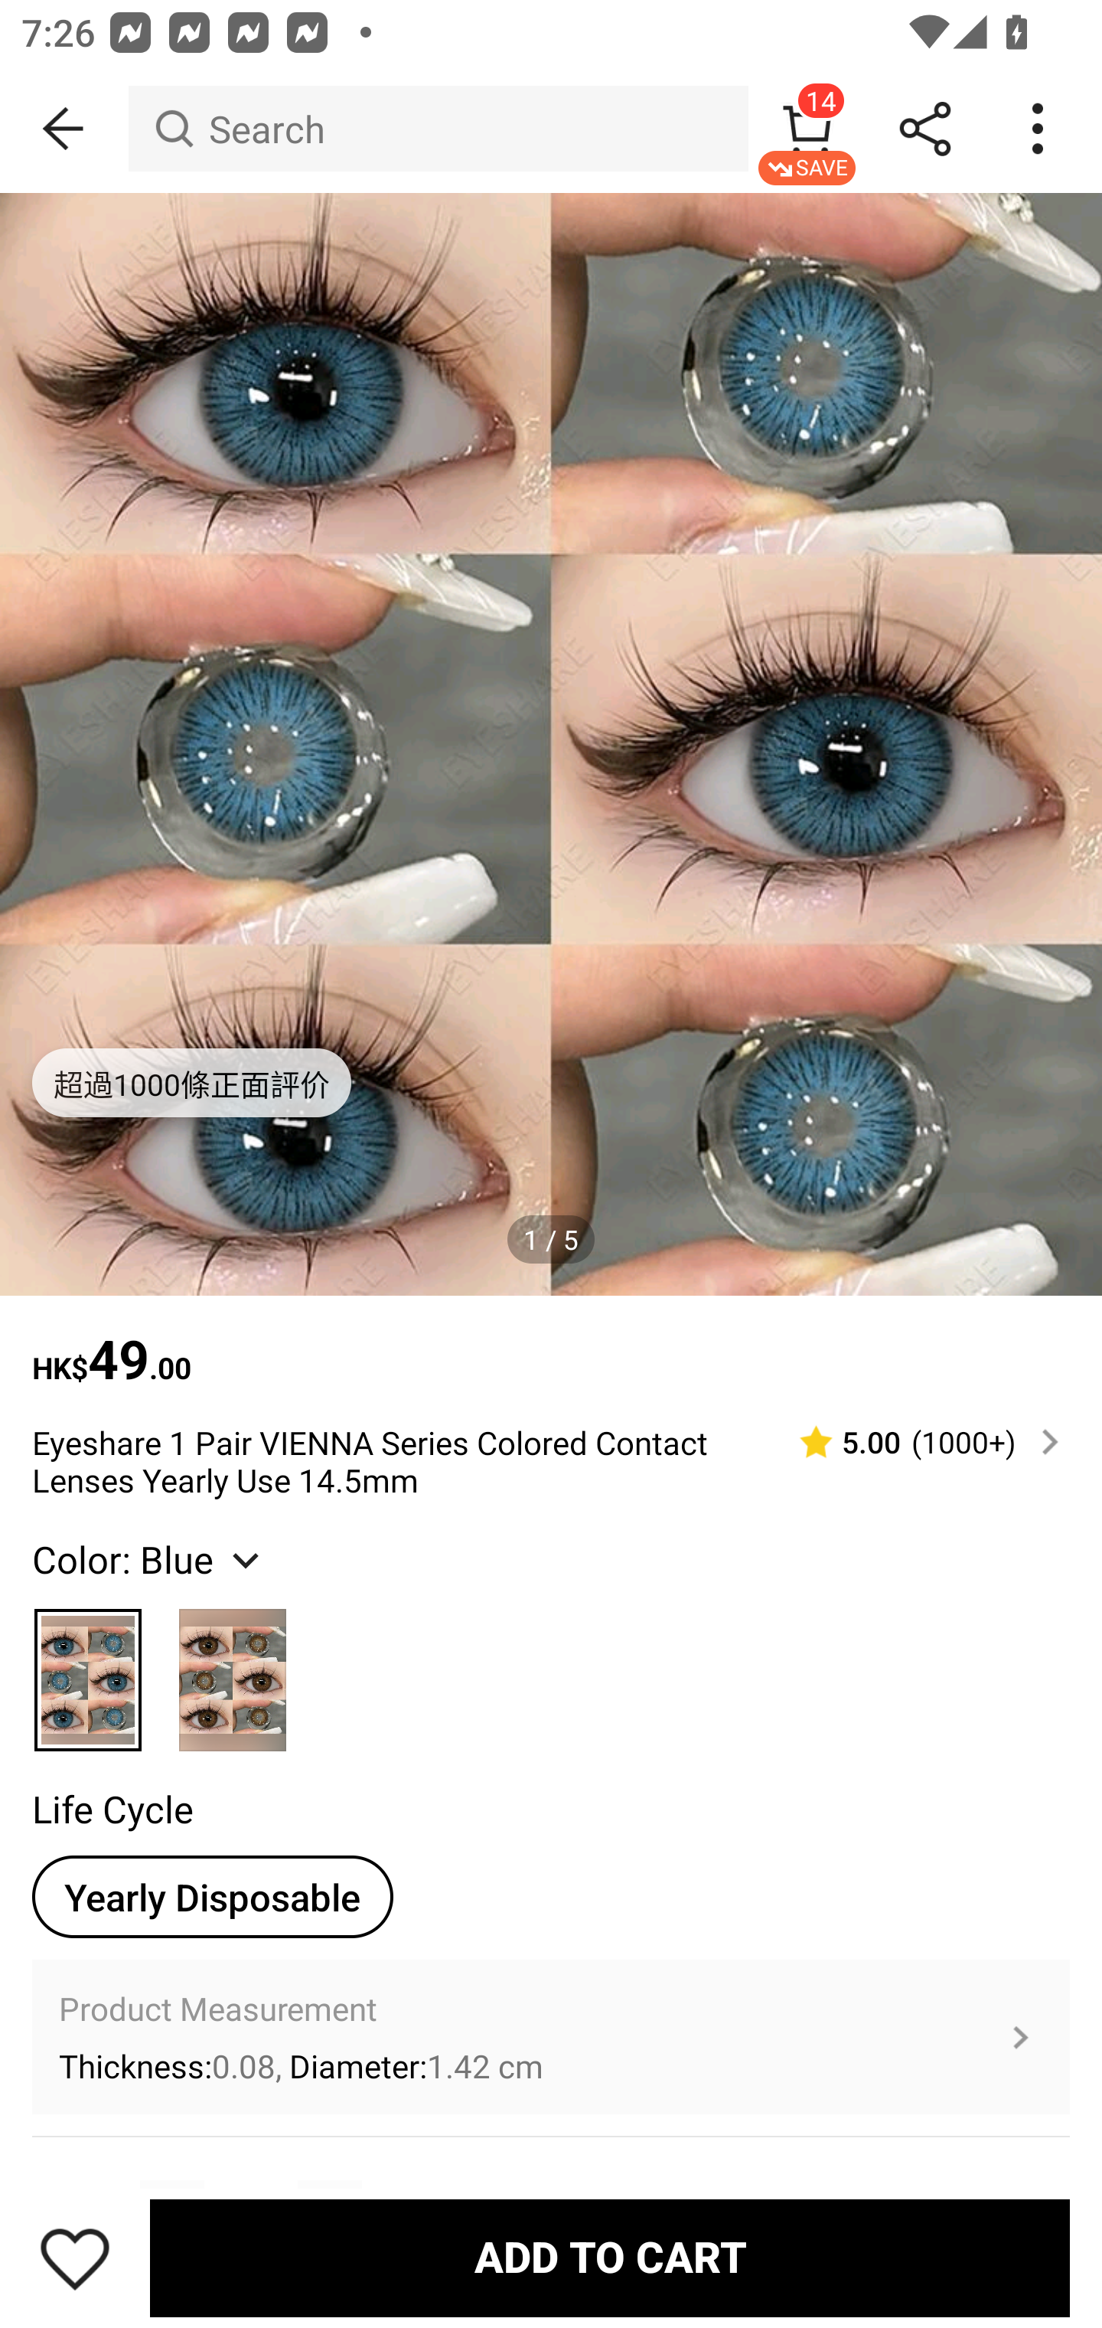 The width and height of the screenshot is (1102, 2328). I want to click on 14 SAVE, so click(807, 129).